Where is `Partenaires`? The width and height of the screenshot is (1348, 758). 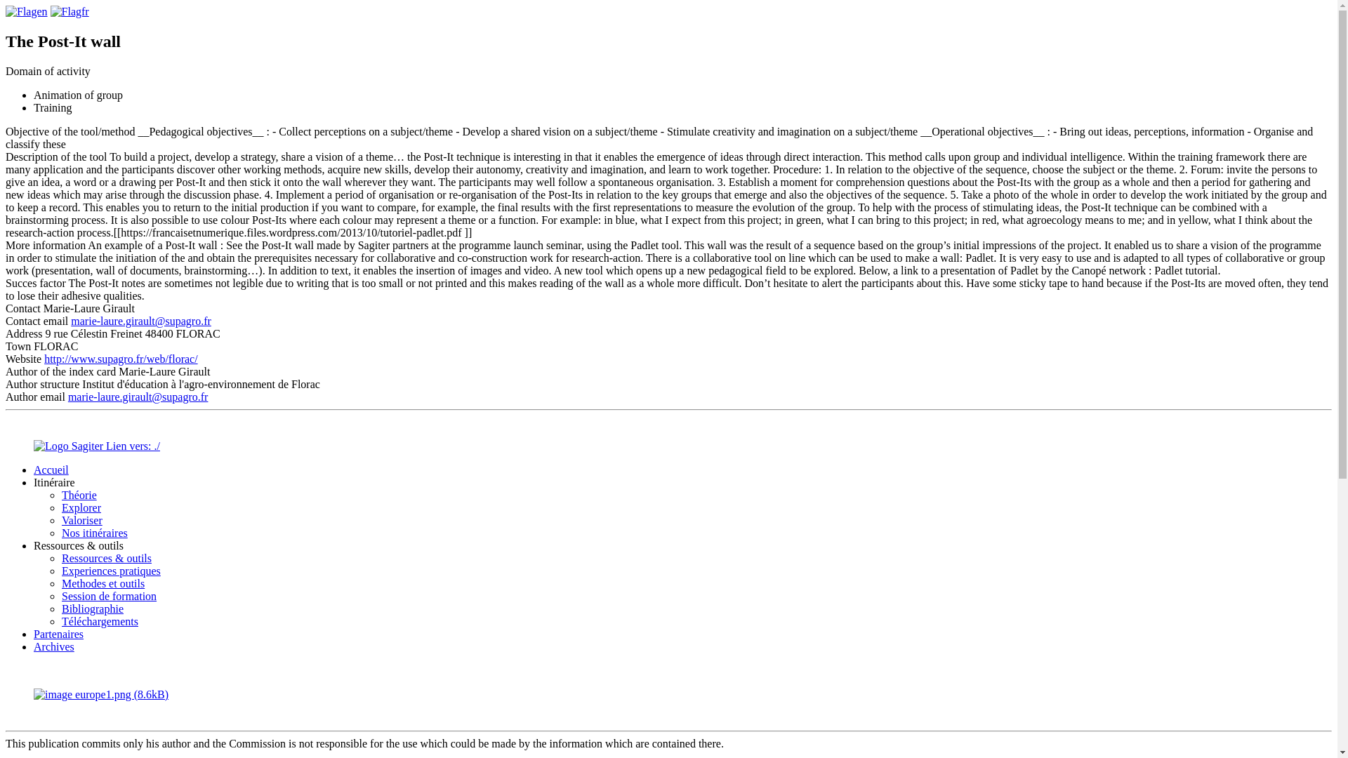
Partenaires is located at coordinates (59, 634).